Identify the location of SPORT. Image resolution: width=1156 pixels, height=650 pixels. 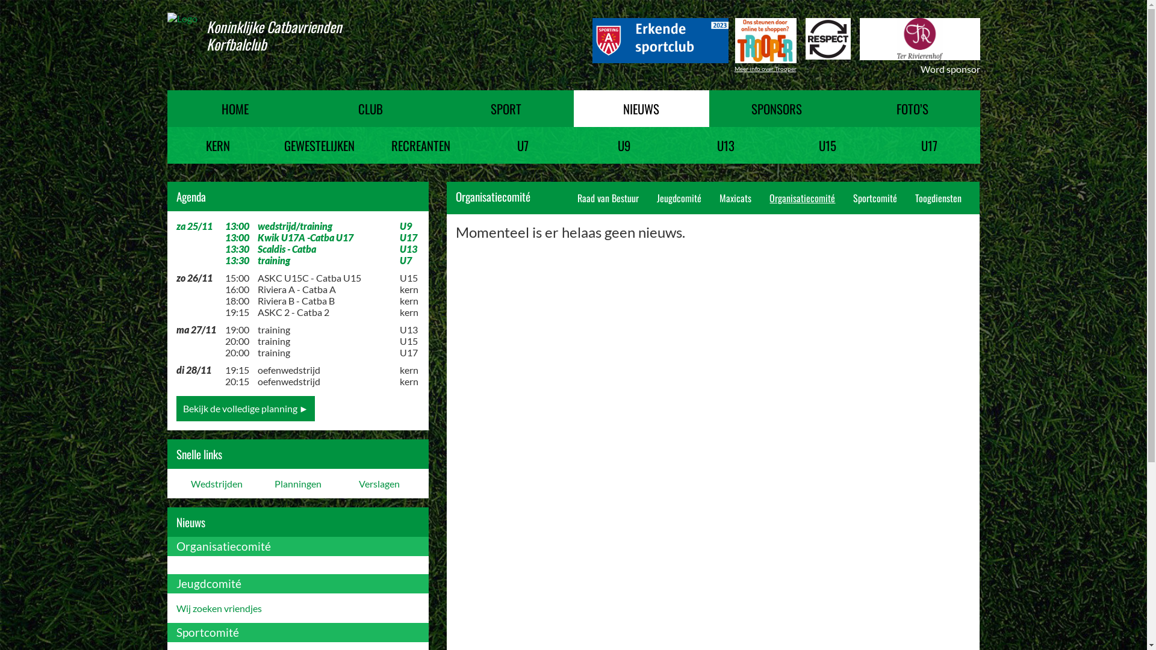
(506, 108).